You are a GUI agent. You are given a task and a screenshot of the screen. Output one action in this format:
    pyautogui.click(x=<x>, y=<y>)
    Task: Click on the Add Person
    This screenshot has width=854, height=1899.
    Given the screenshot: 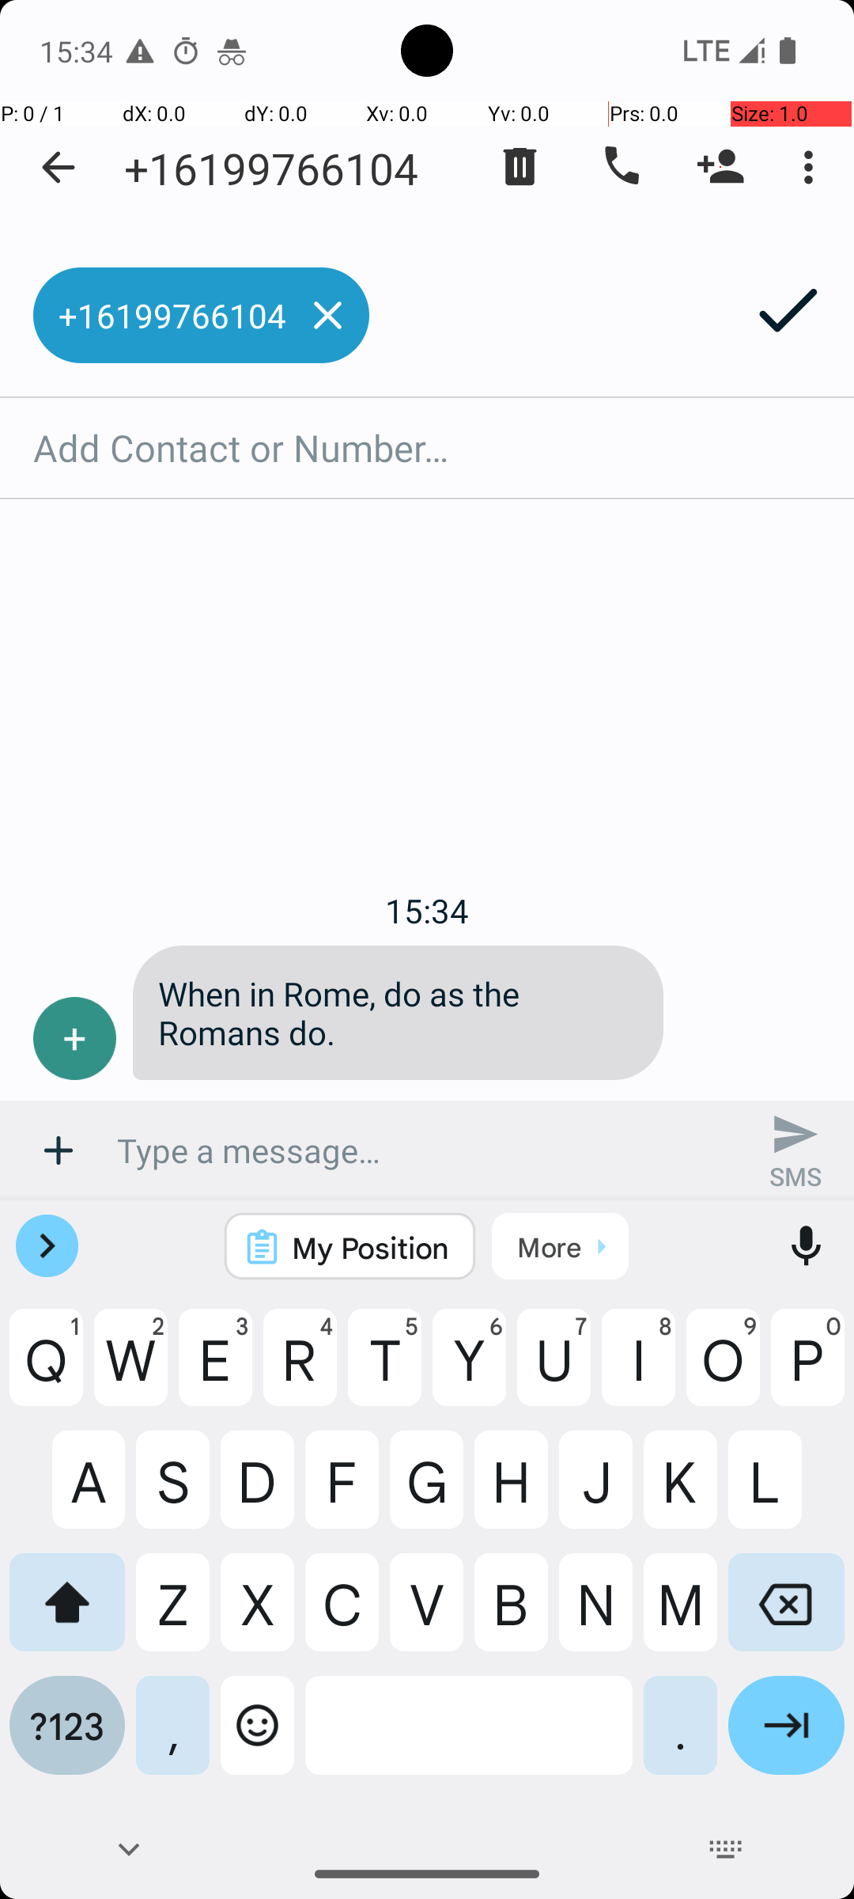 What is the action you would take?
    pyautogui.click(x=721, y=167)
    